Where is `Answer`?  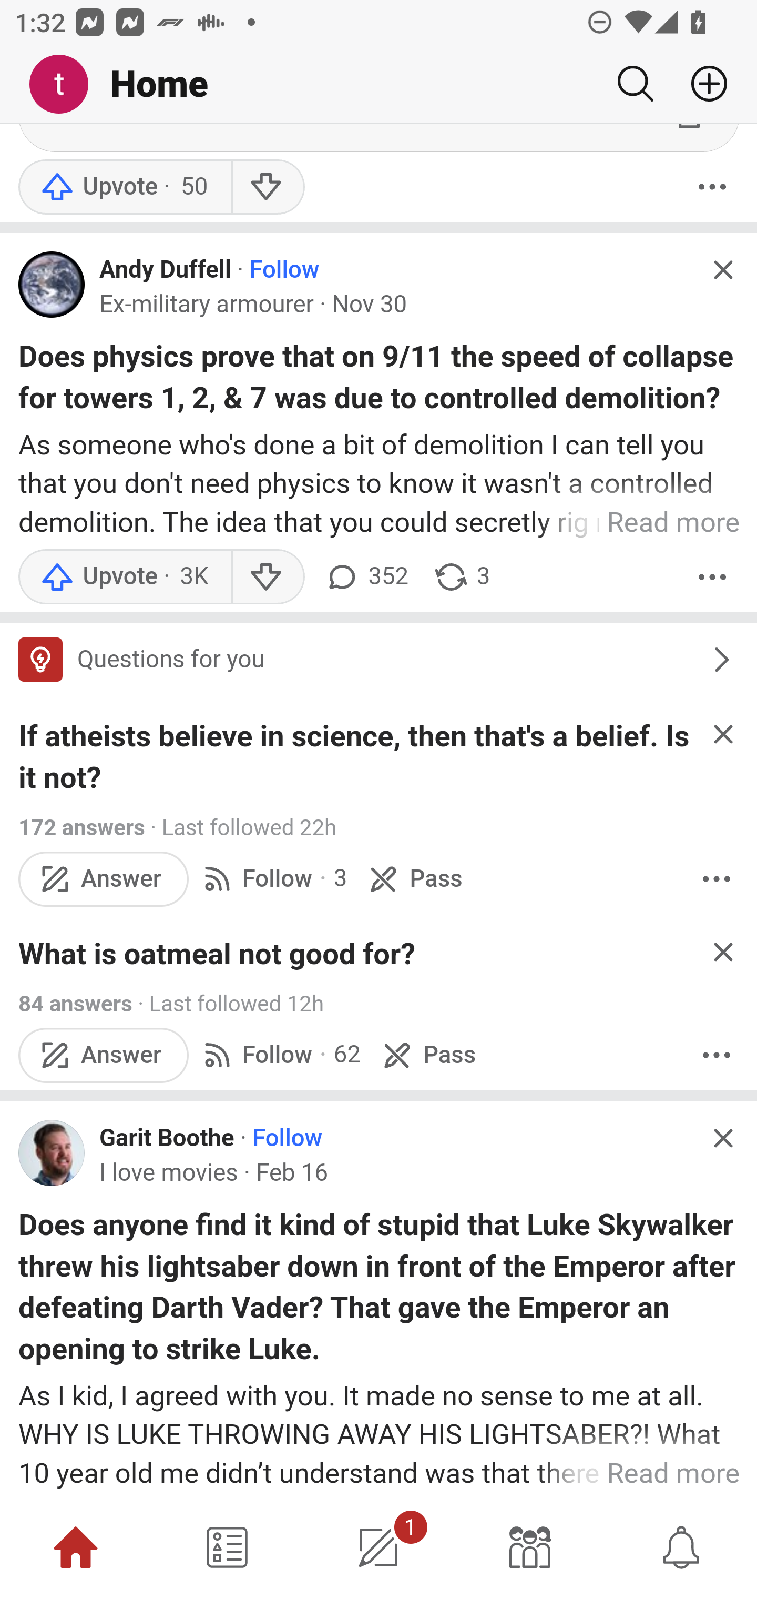
Answer is located at coordinates (104, 1057).